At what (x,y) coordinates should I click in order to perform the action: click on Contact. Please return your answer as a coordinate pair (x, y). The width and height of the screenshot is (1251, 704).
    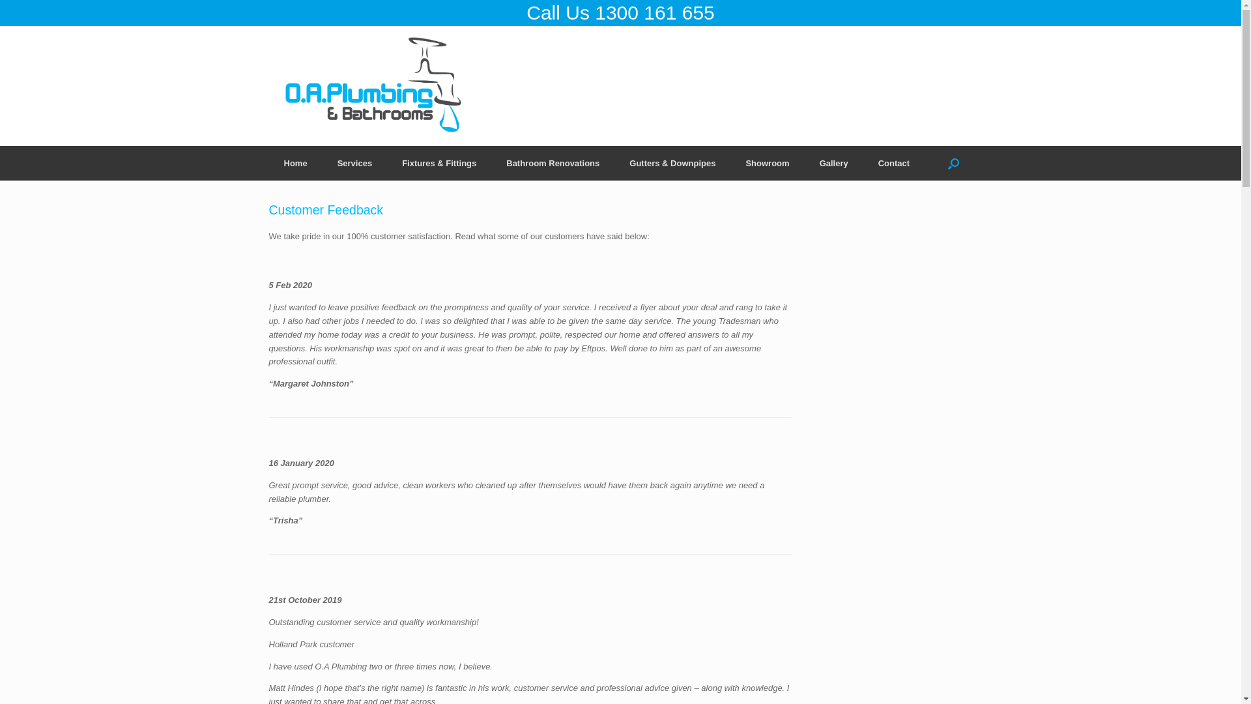
    Looking at the image, I should click on (894, 163).